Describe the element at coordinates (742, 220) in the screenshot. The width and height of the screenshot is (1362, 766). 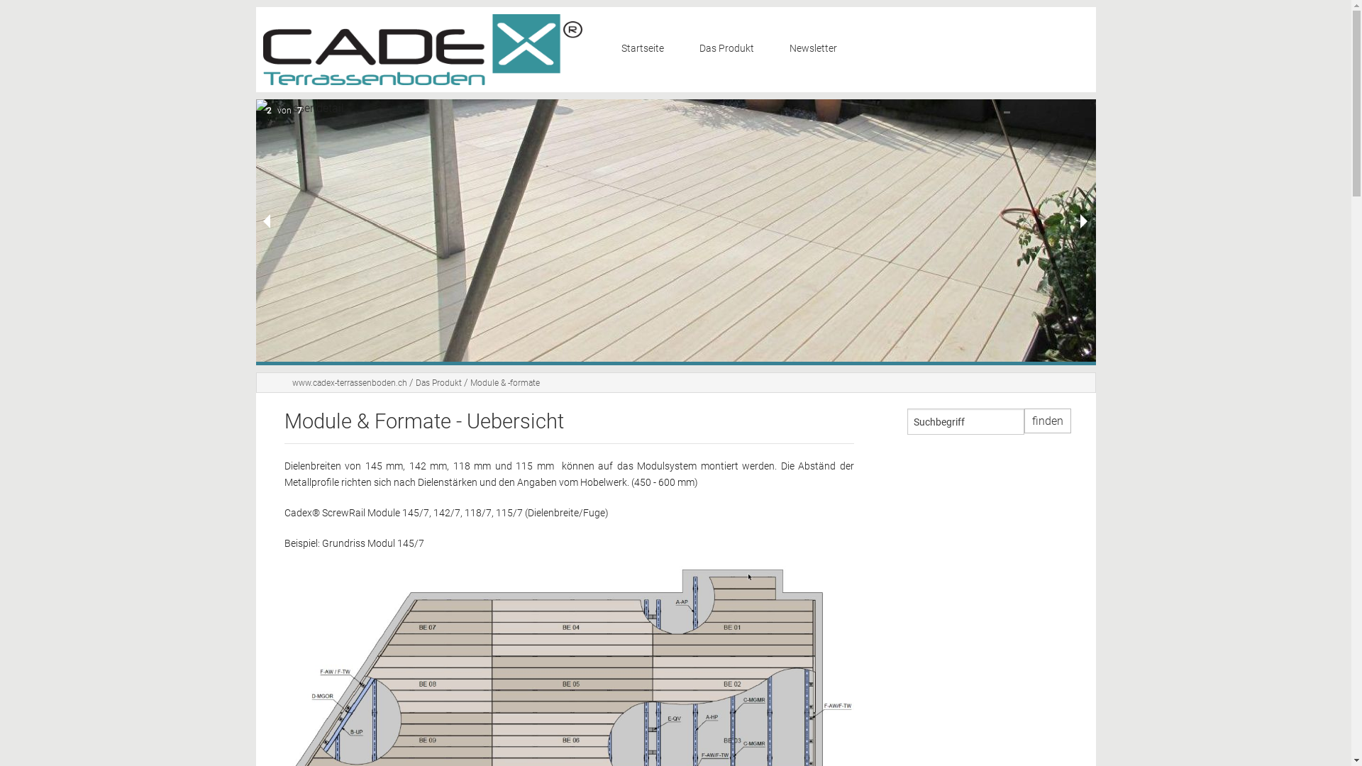
I see `Terrassenholz` at that location.